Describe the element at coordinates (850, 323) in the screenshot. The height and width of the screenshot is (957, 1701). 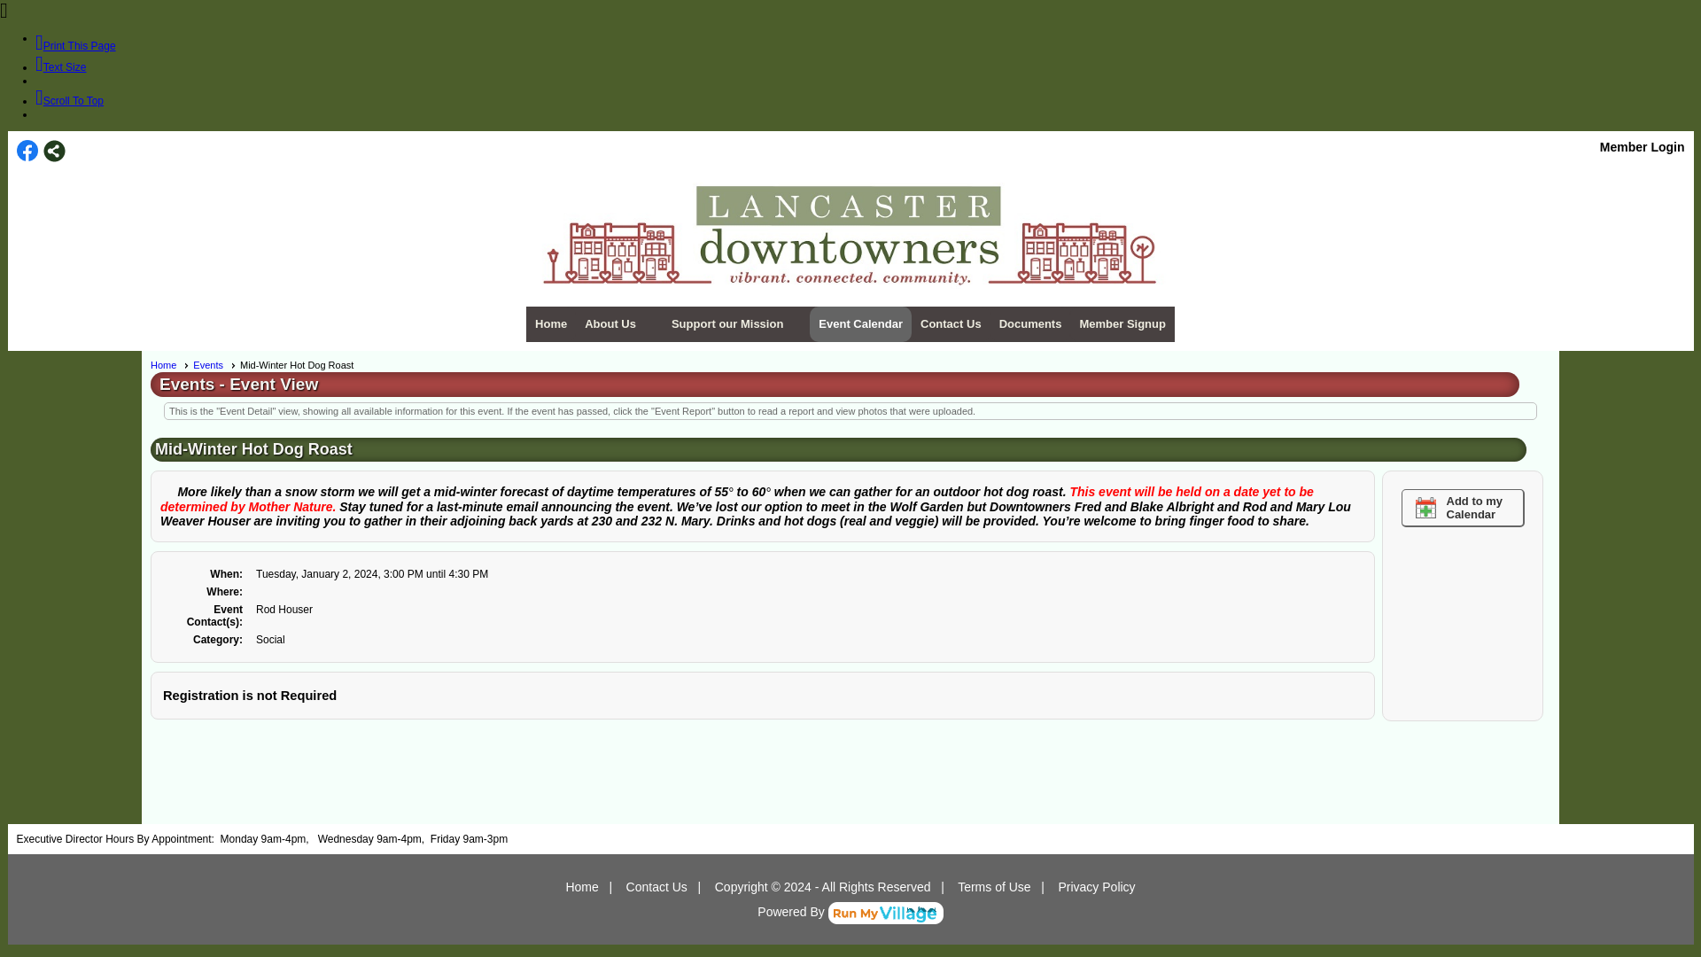
I see `Menu` at that location.